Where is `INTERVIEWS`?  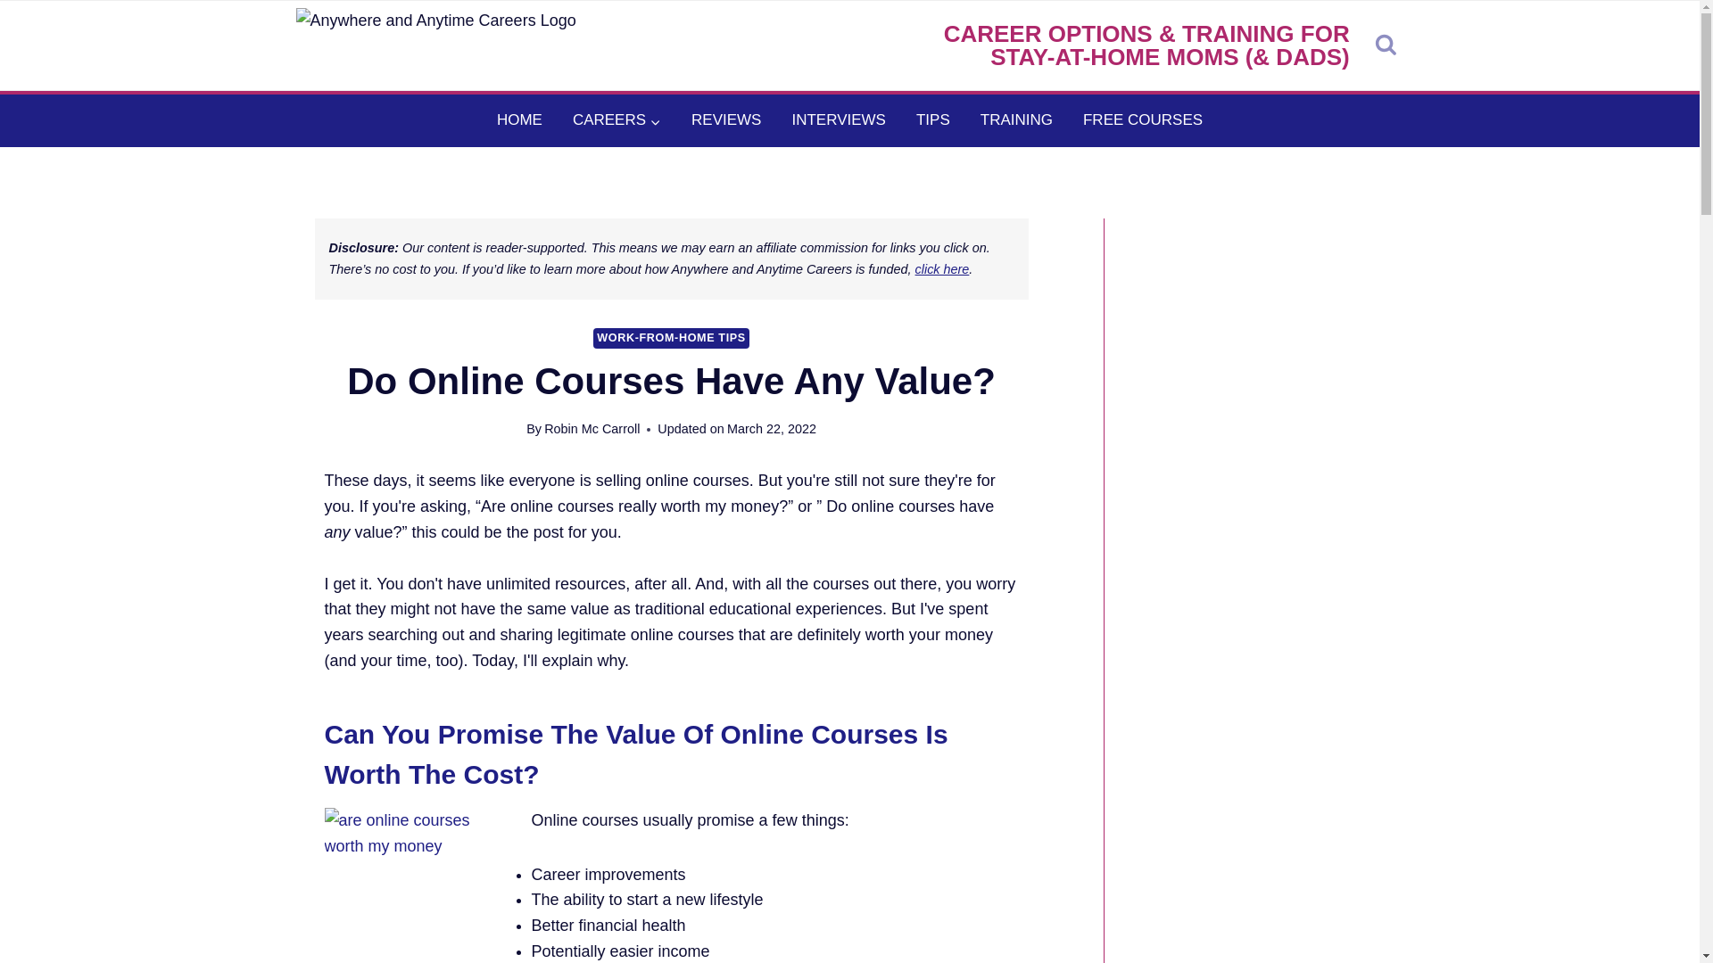
INTERVIEWS is located at coordinates (838, 120).